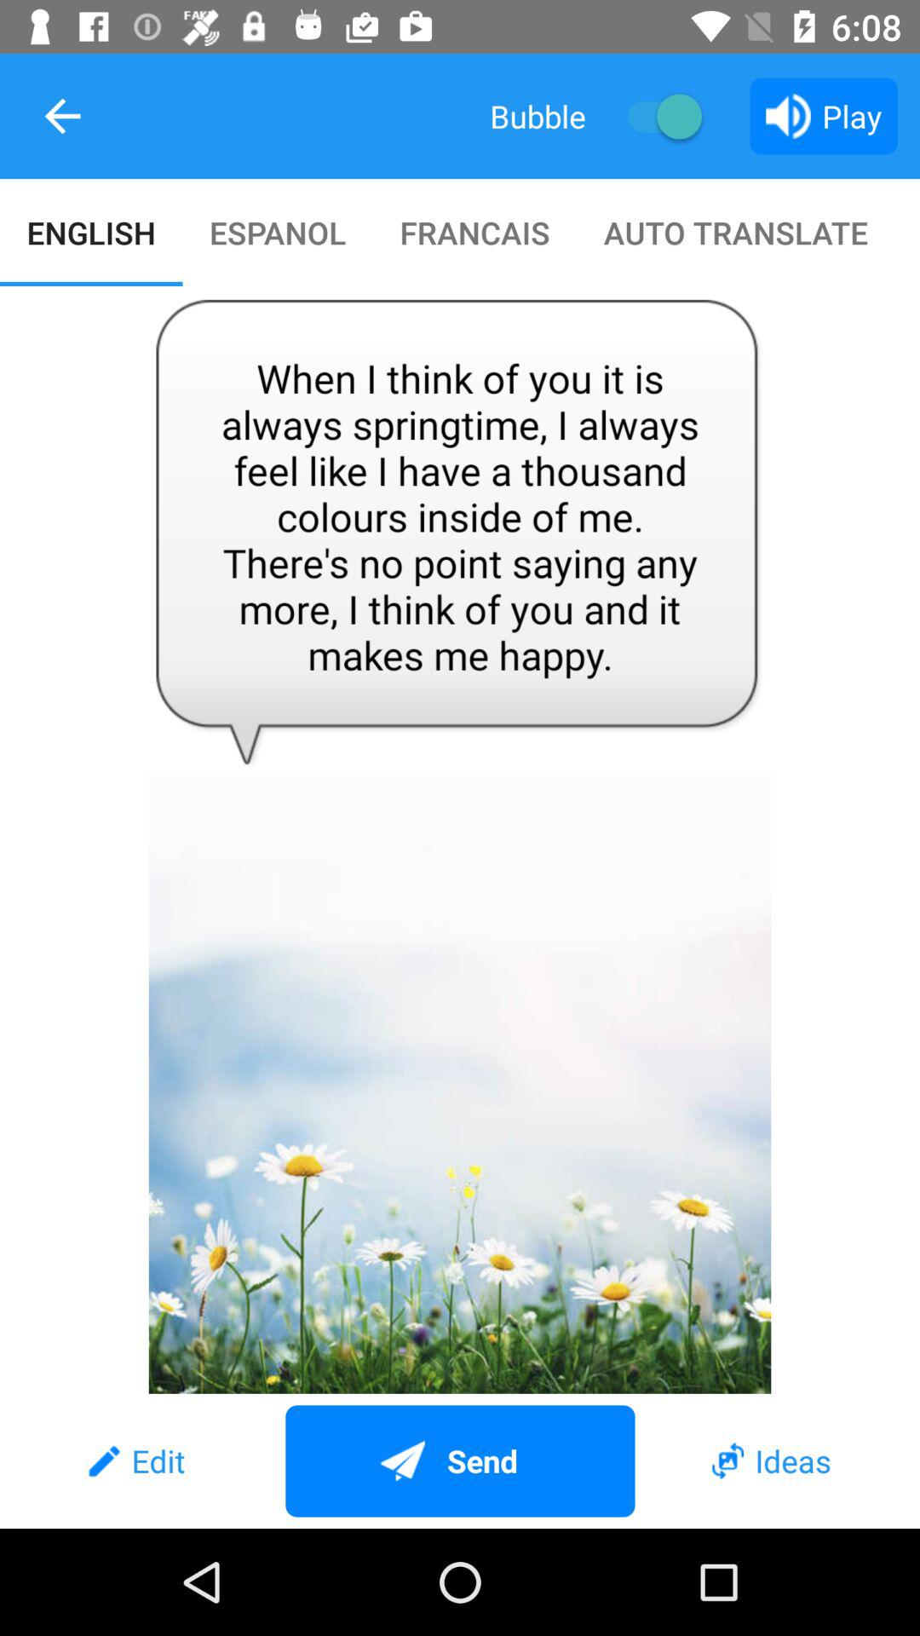  Describe the element at coordinates (656, 116) in the screenshot. I see `toggle on or off` at that location.